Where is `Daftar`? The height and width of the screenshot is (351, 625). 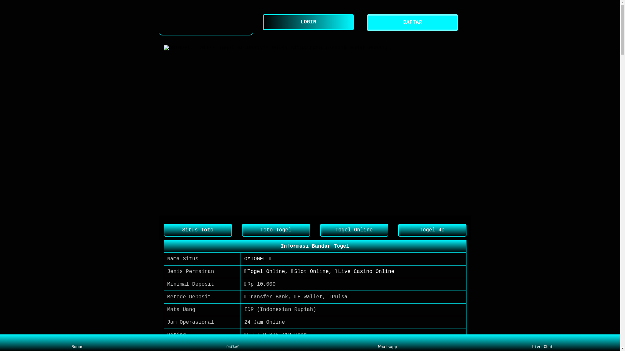 Daftar is located at coordinates (231, 342).